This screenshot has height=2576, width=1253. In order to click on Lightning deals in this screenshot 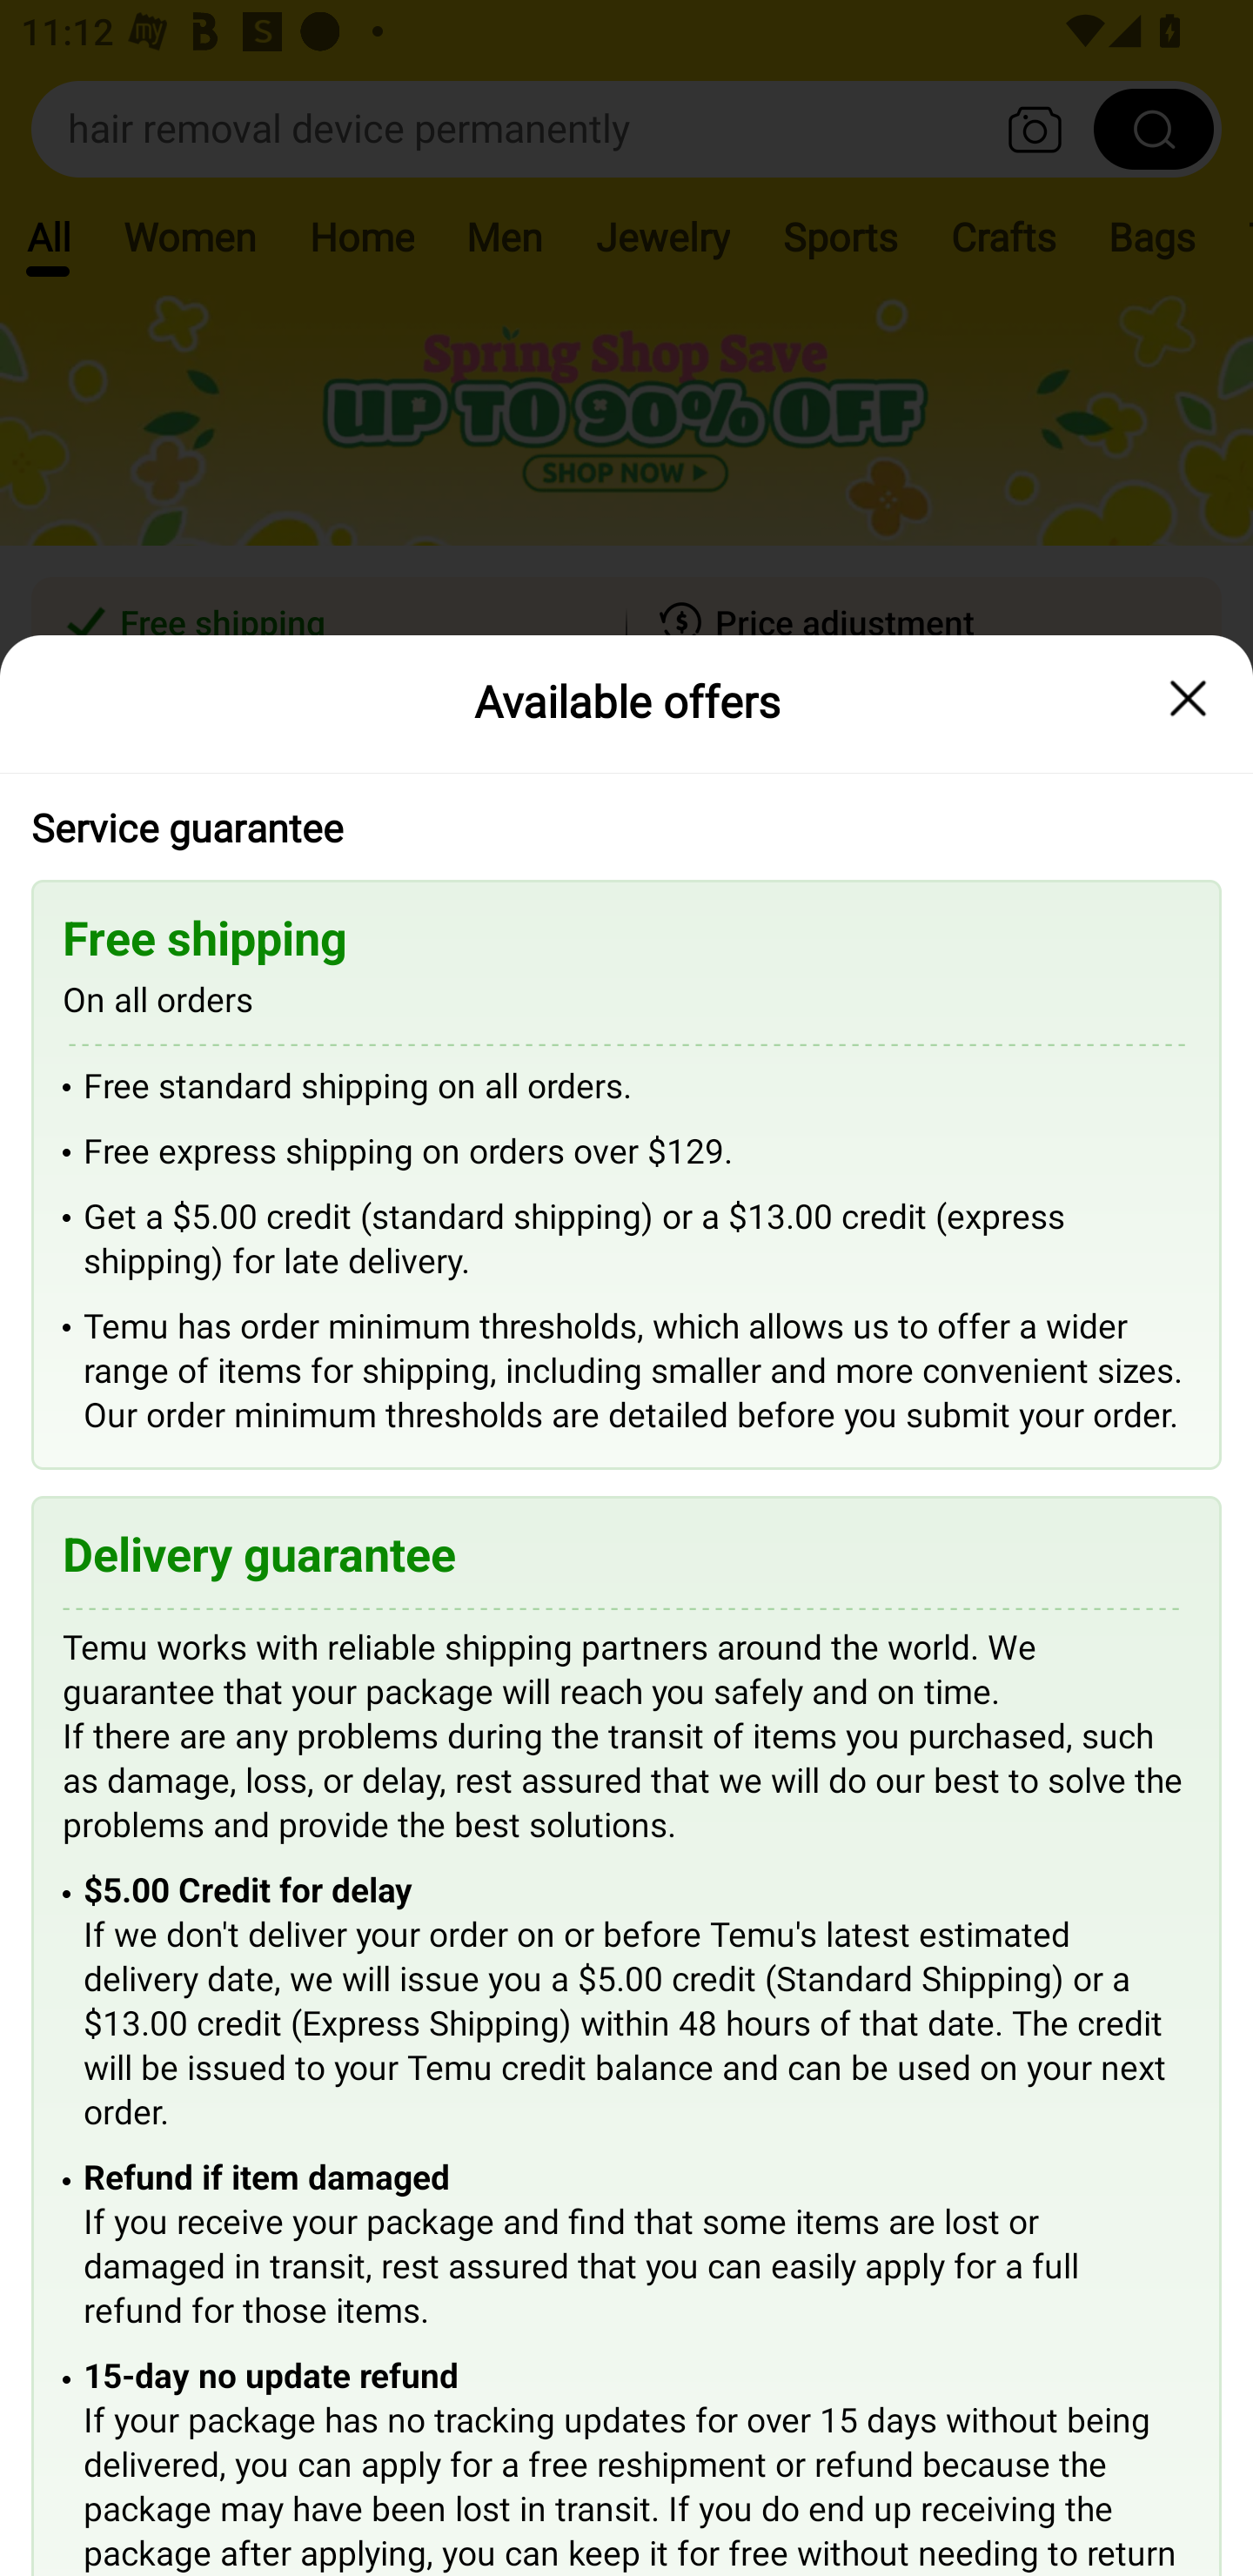, I will do `click(624, 862)`.